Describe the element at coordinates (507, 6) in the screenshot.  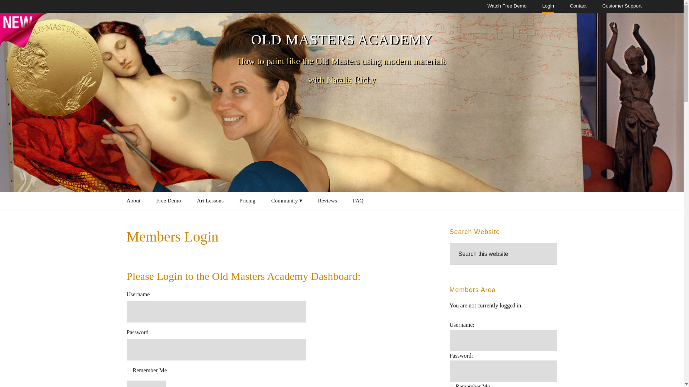
I see `Watch Free Demo` at that location.